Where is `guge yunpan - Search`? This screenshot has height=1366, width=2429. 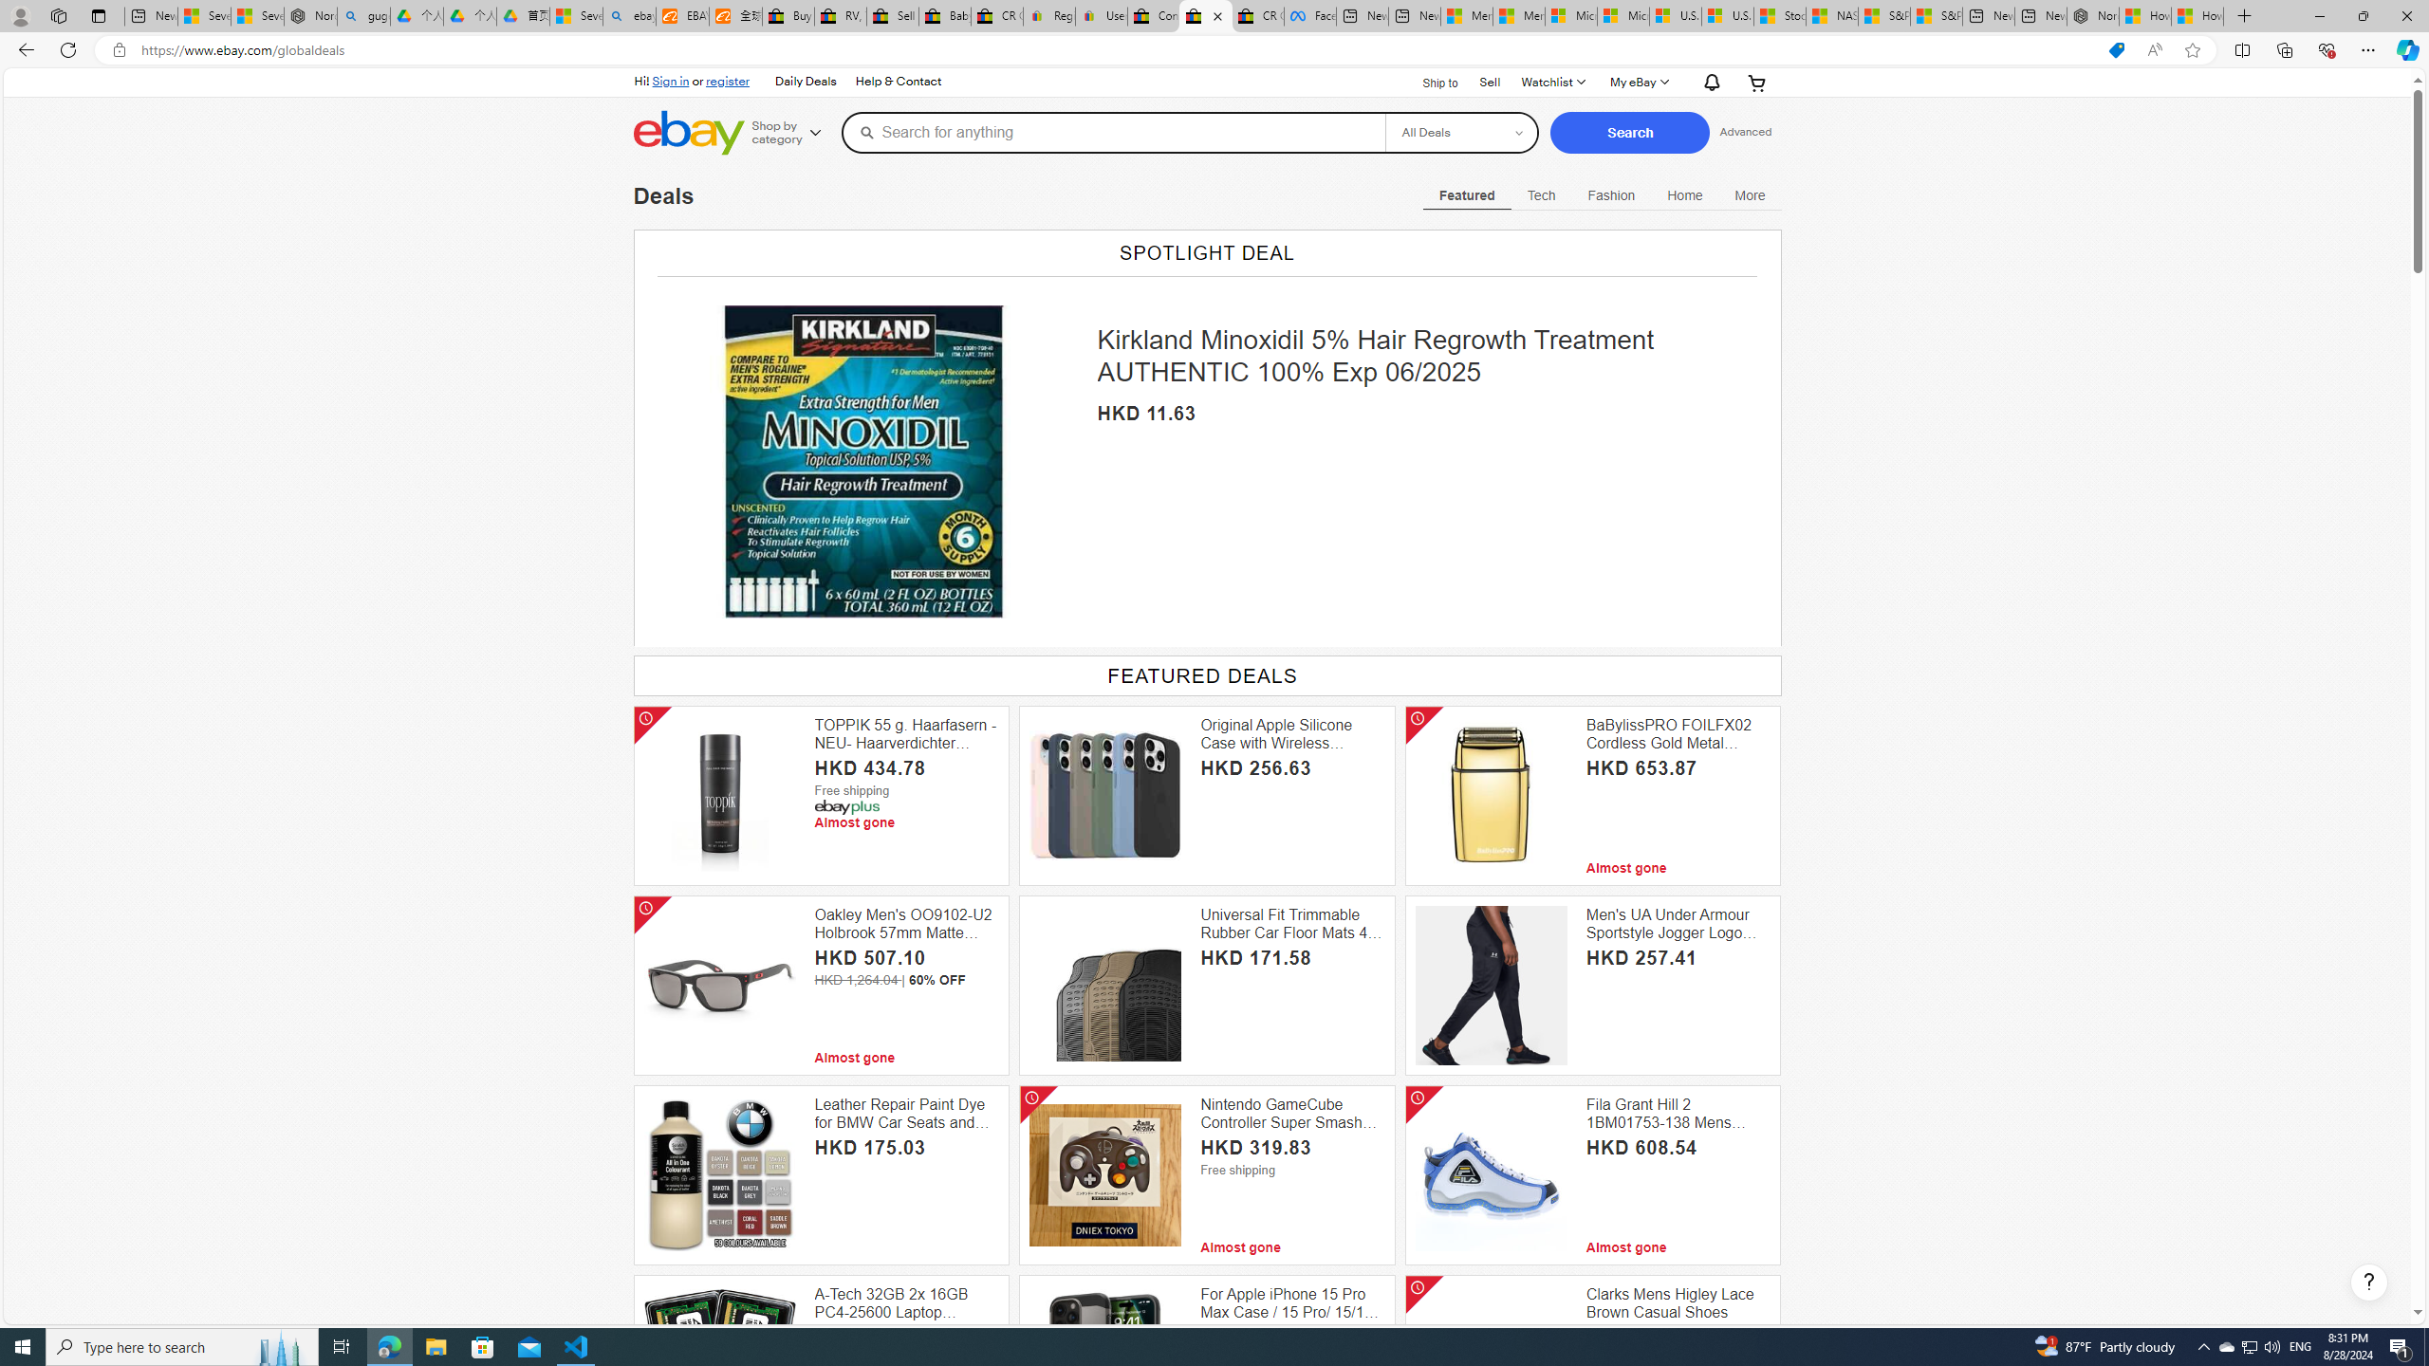 guge yunpan - Search is located at coordinates (364, 16).